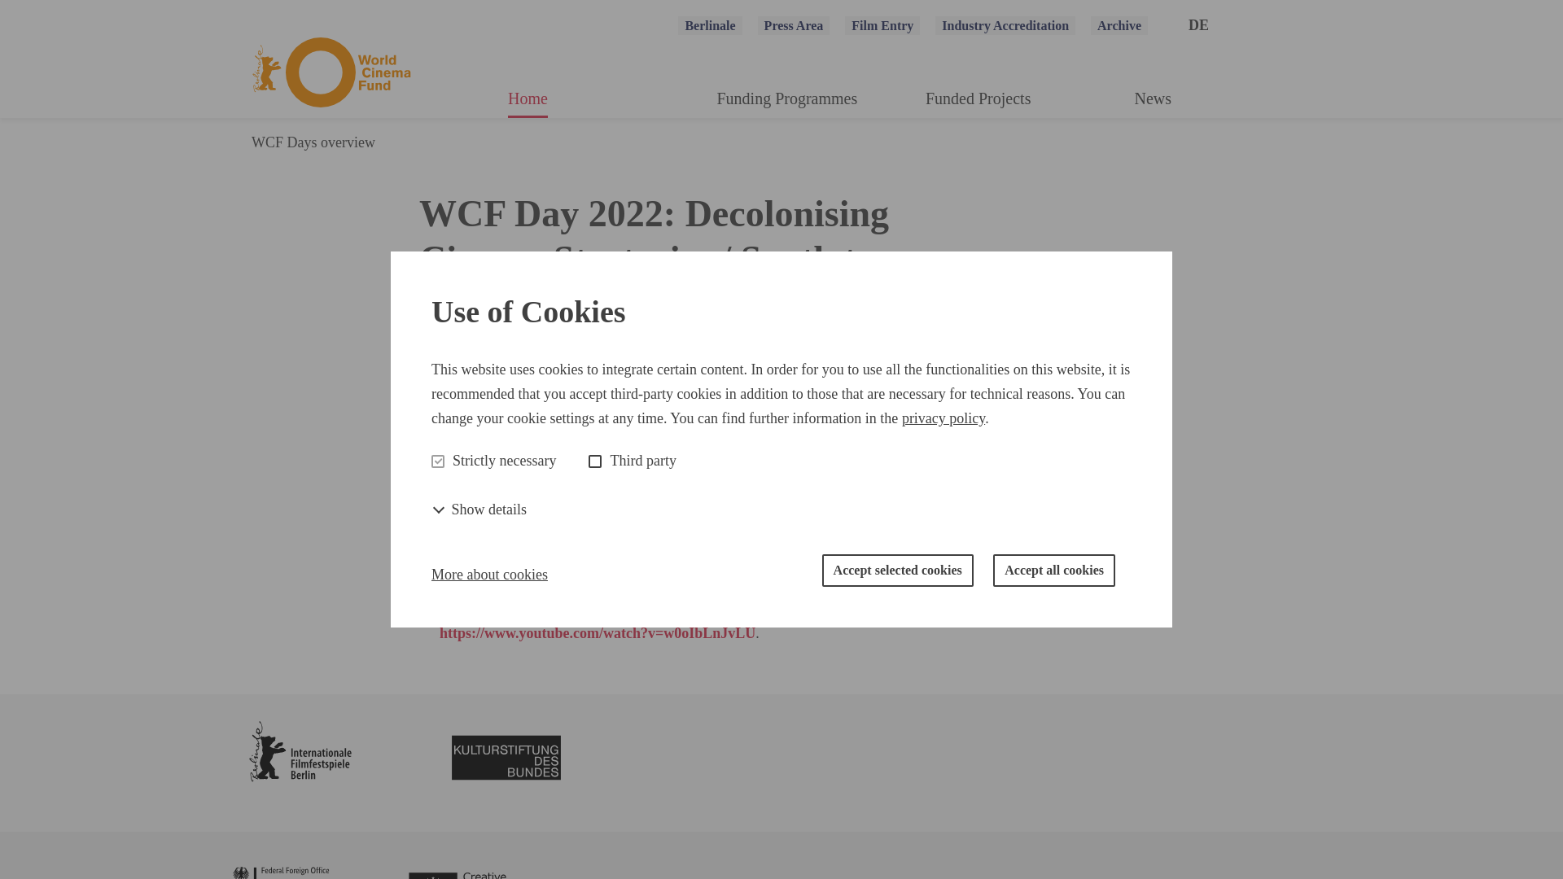 The image size is (1563, 879). I want to click on Login, so click(775, 265).